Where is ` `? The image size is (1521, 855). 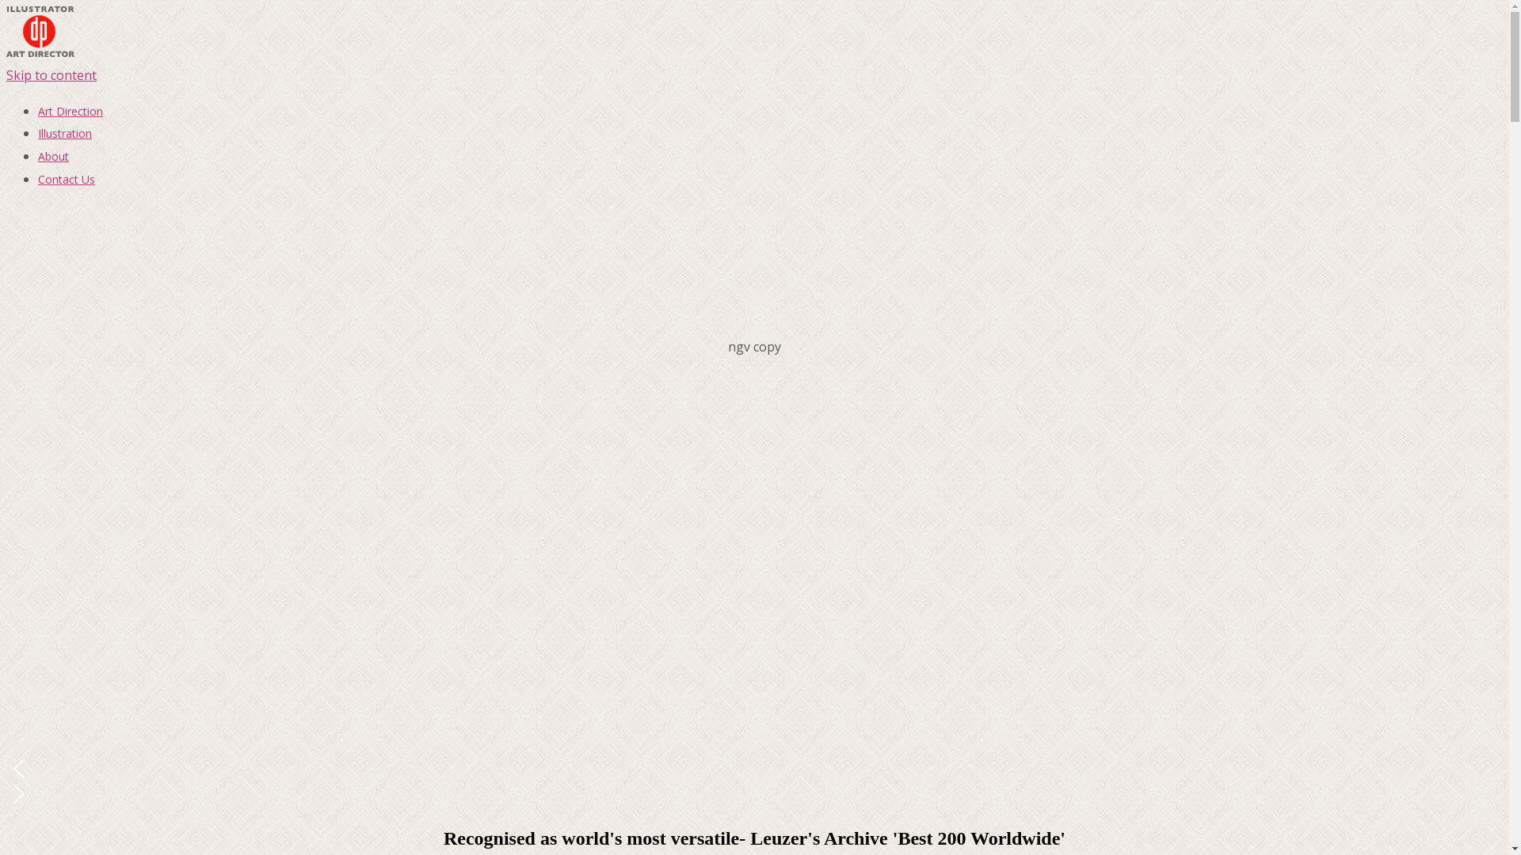   is located at coordinates (40, 52).